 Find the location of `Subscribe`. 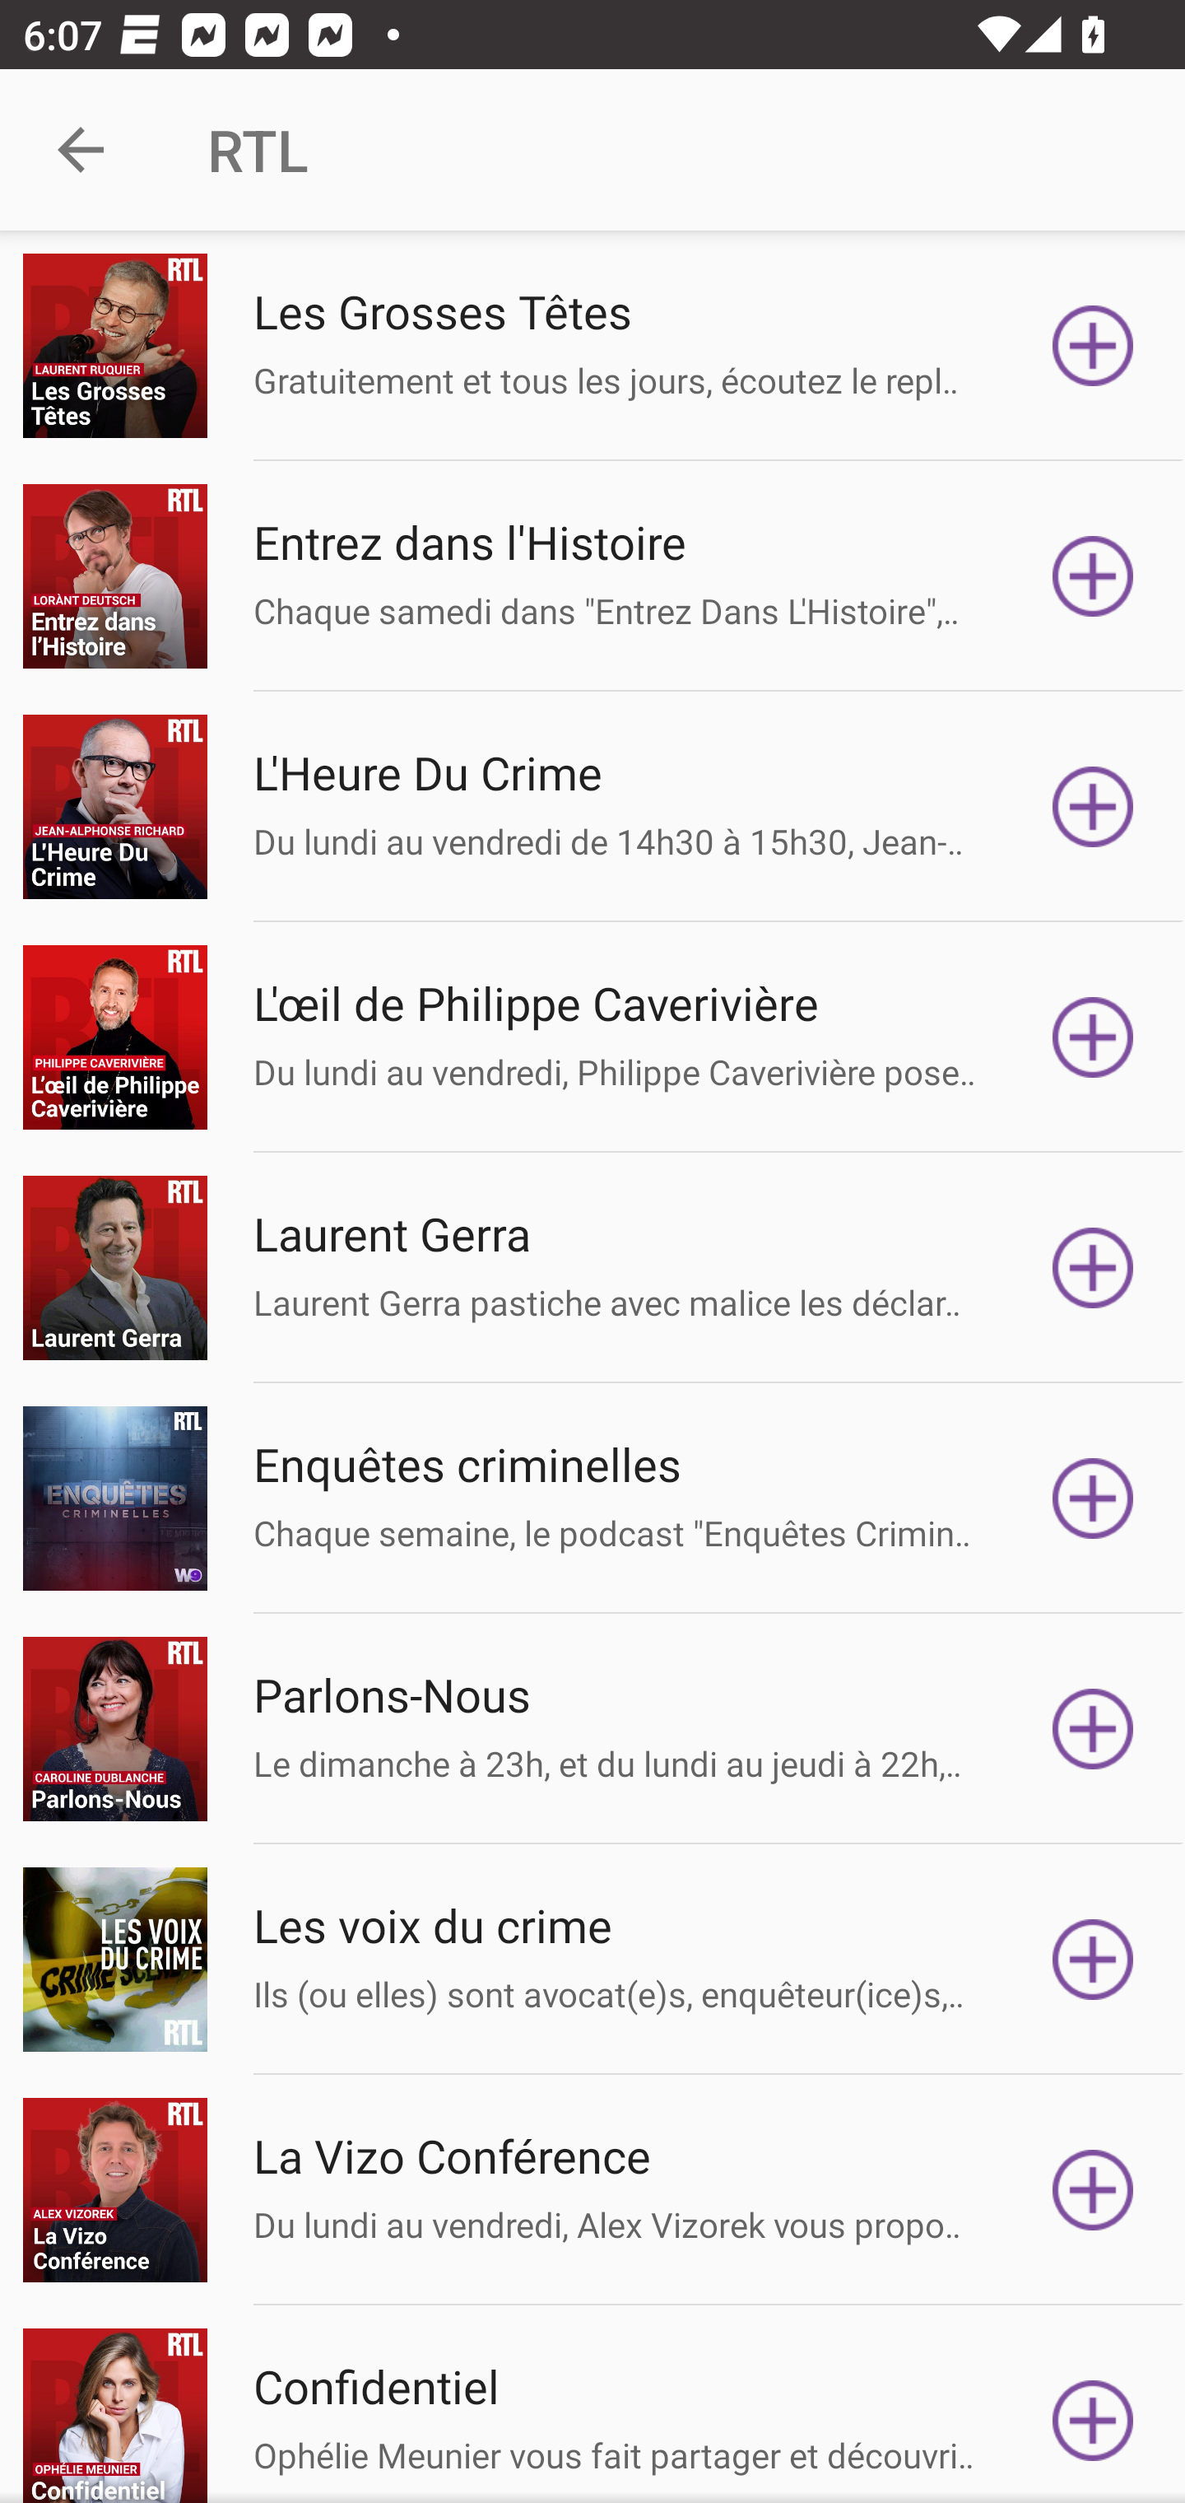

Subscribe is located at coordinates (1093, 1037).